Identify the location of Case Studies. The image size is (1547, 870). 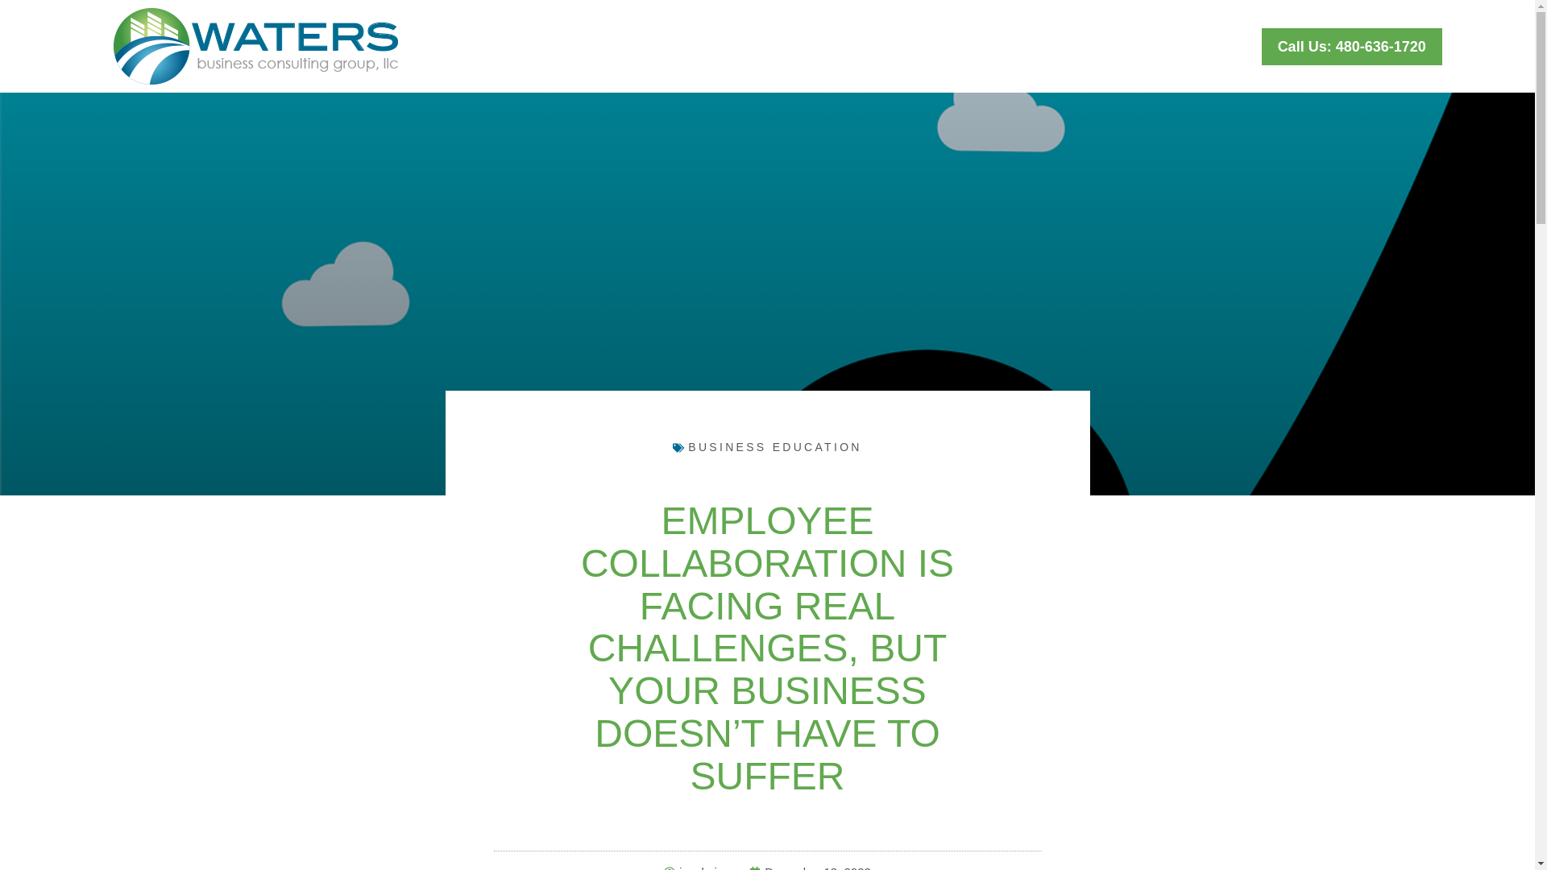
(943, 45).